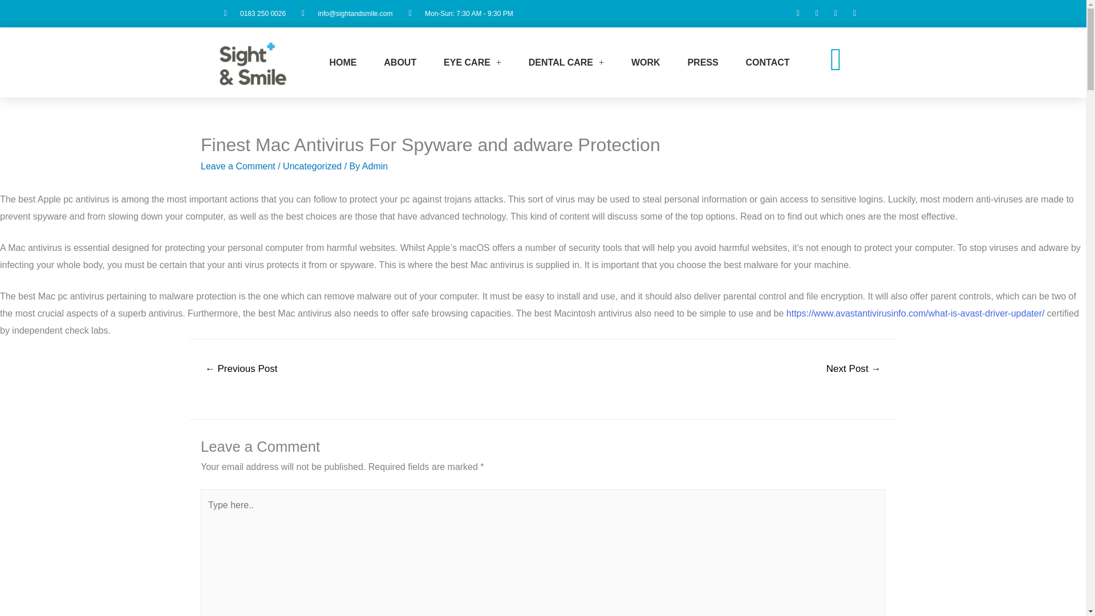  I want to click on Leave a Comment, so click(238, 166).